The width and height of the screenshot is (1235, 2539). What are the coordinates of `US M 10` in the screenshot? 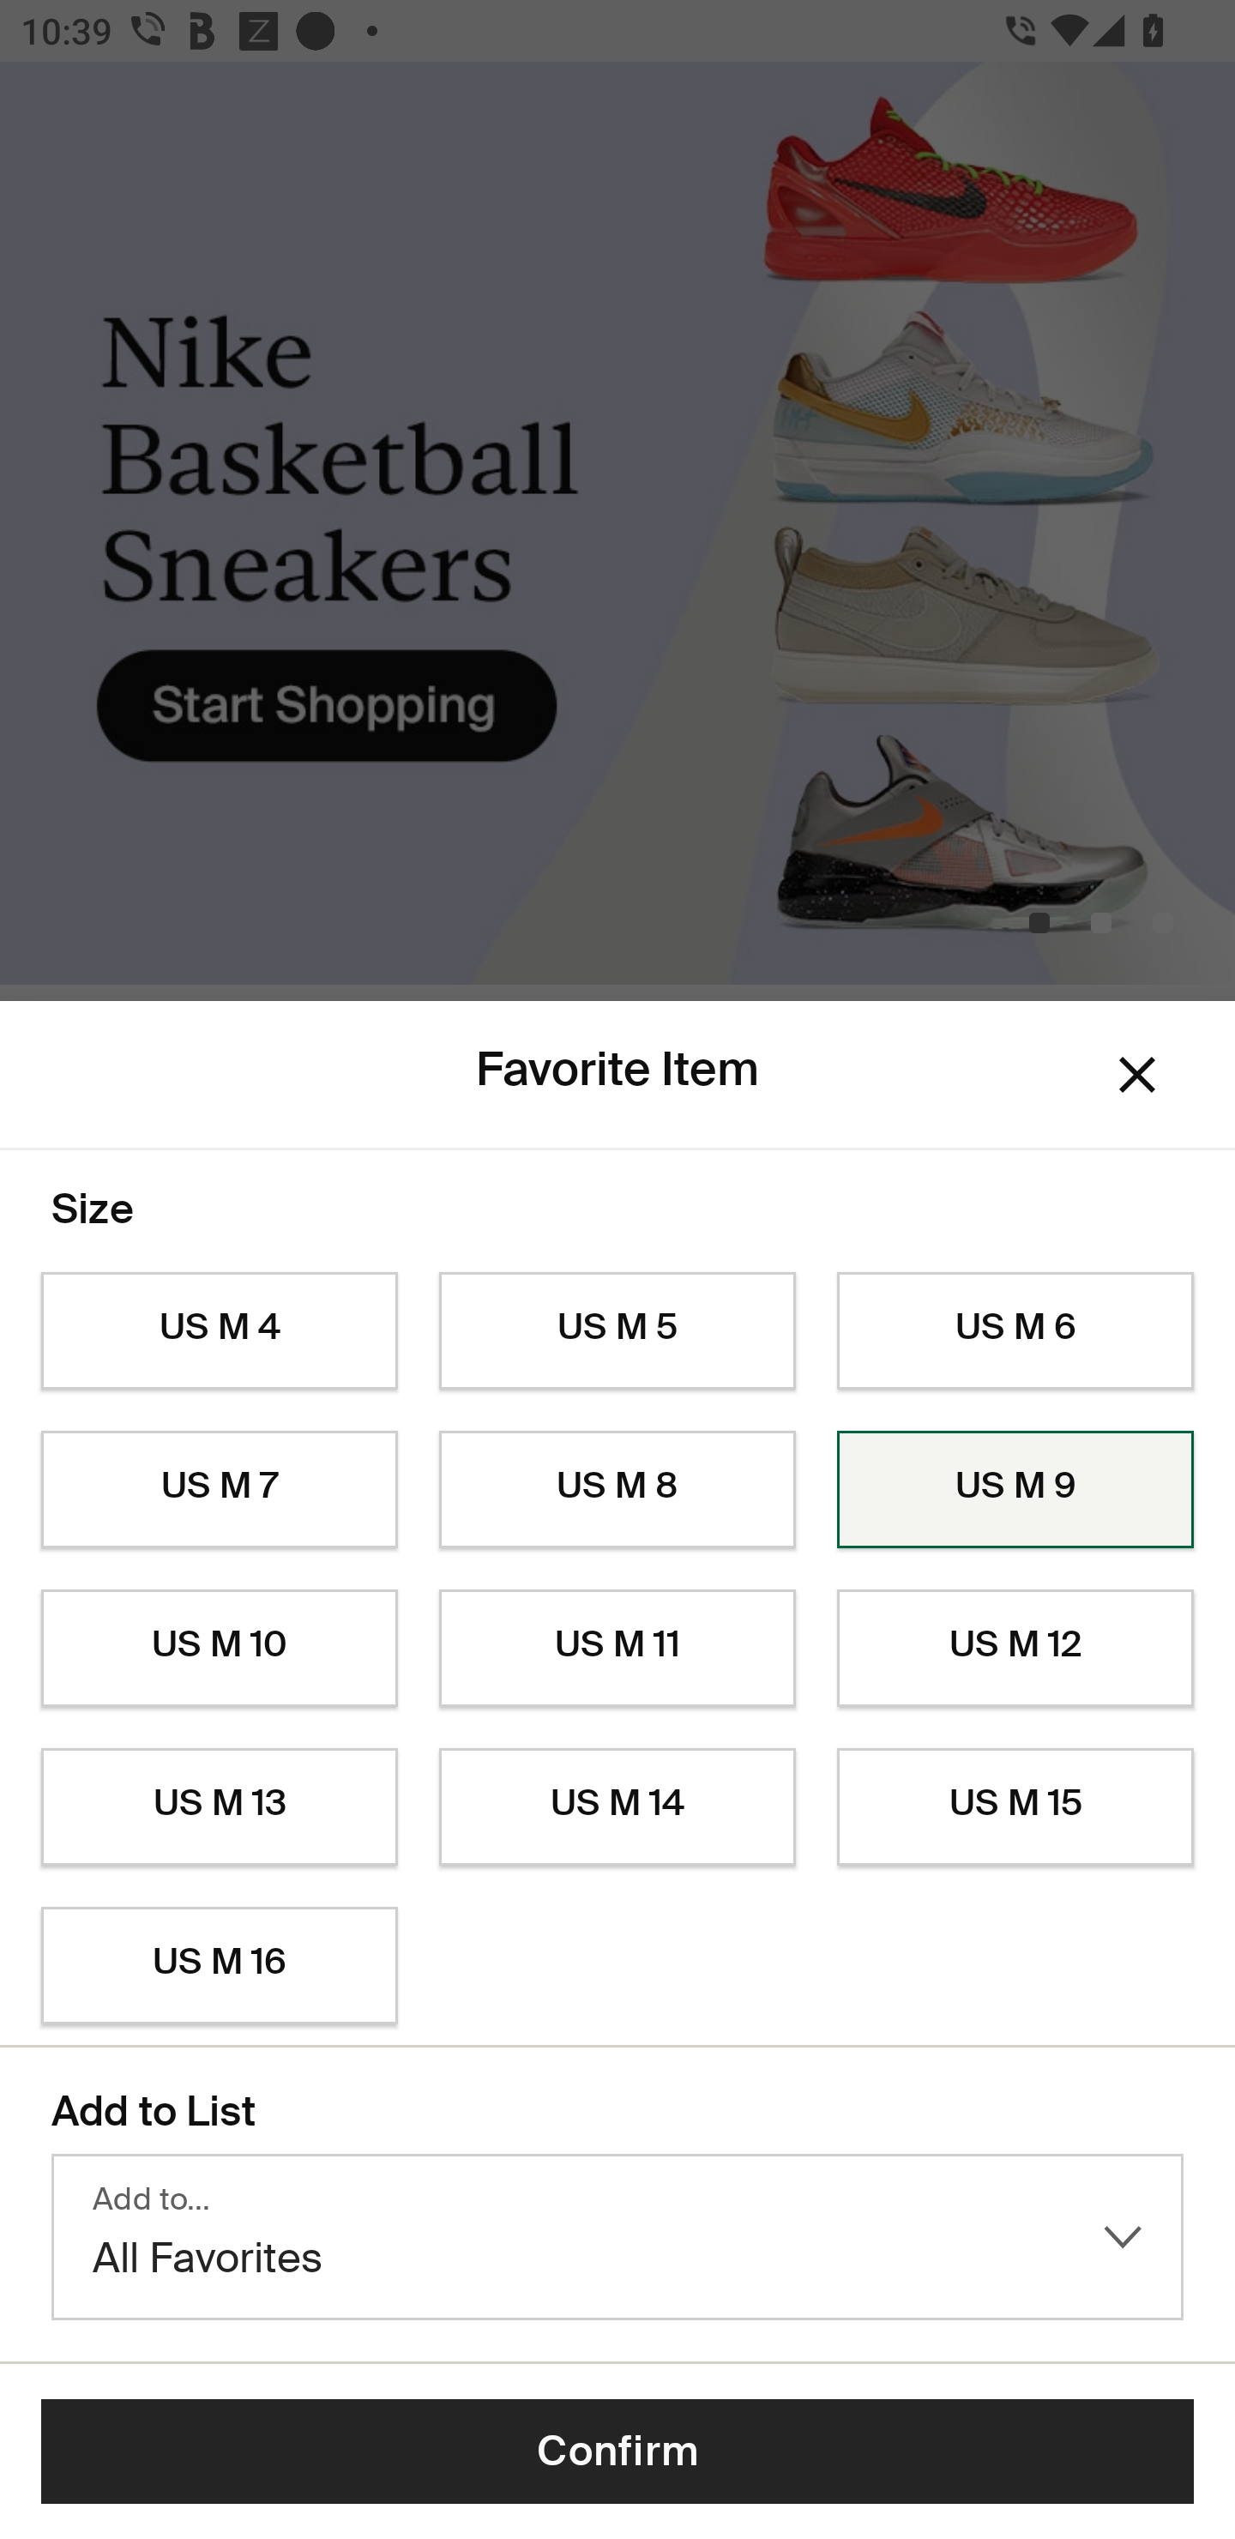 It's located at (219, 1649).